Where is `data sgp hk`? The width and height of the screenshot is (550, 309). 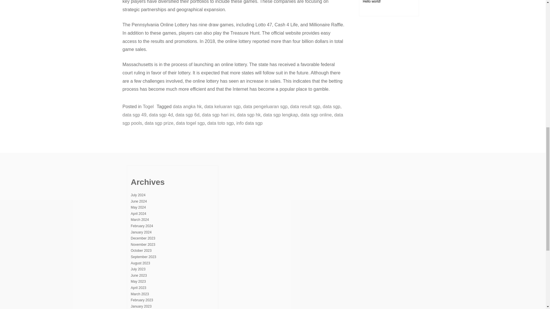 data sgp hk is located at coordinates (249, 115).